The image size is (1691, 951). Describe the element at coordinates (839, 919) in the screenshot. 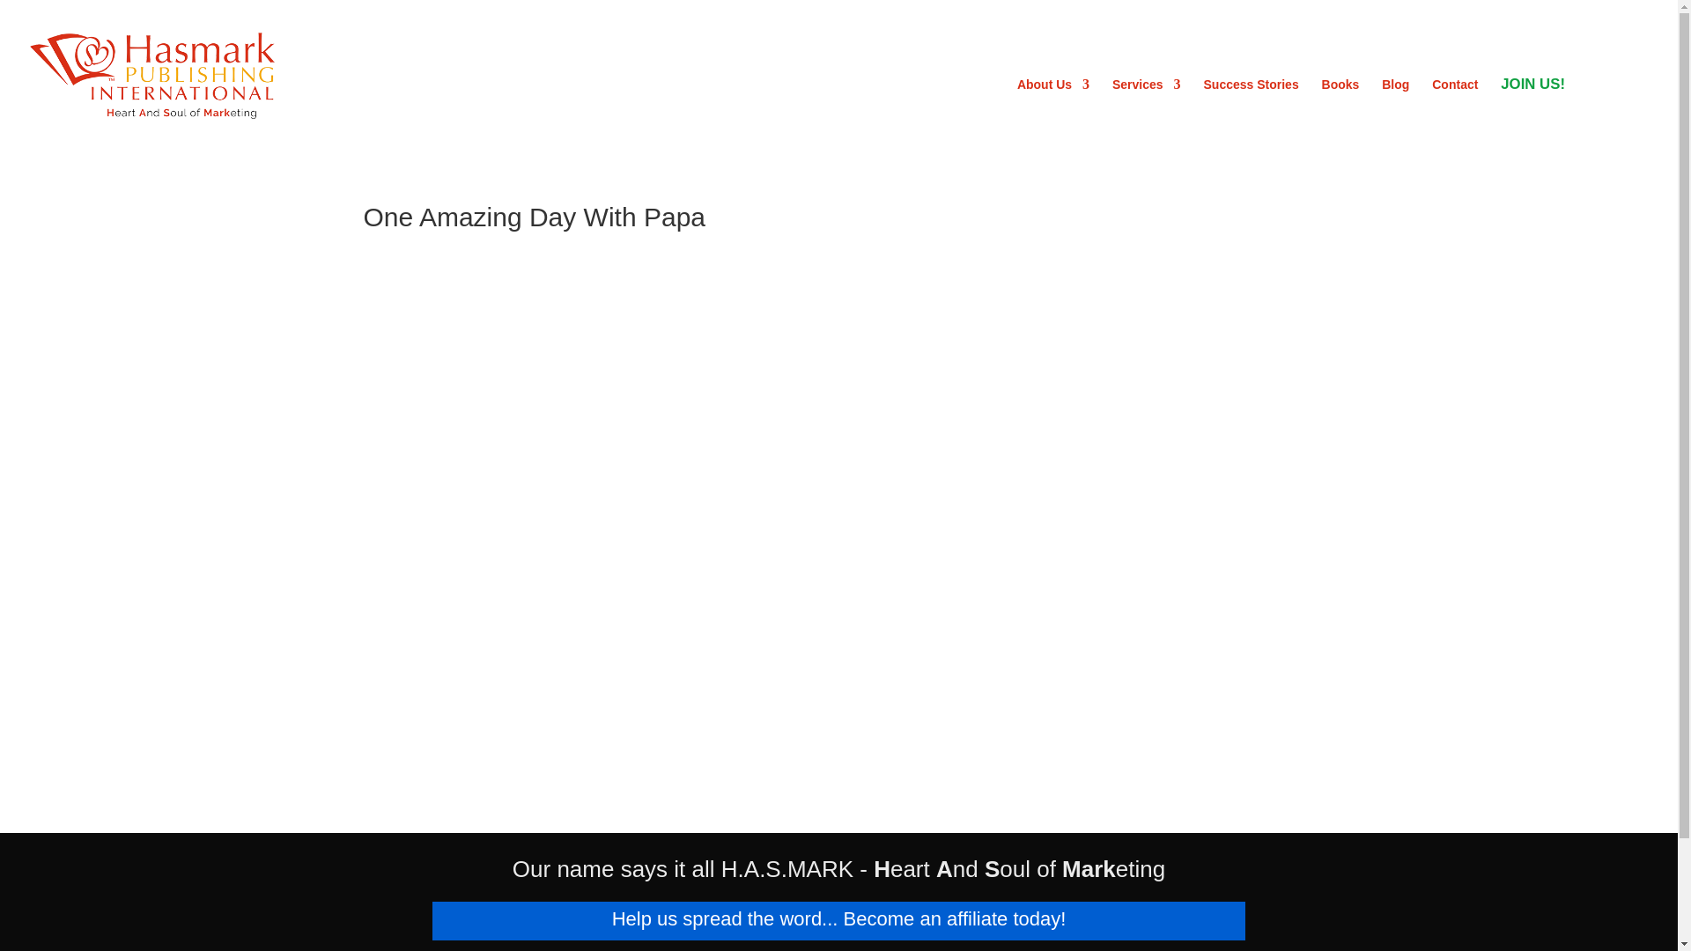

I see `Help us spread the word... Become an affiliate today!` at that location.